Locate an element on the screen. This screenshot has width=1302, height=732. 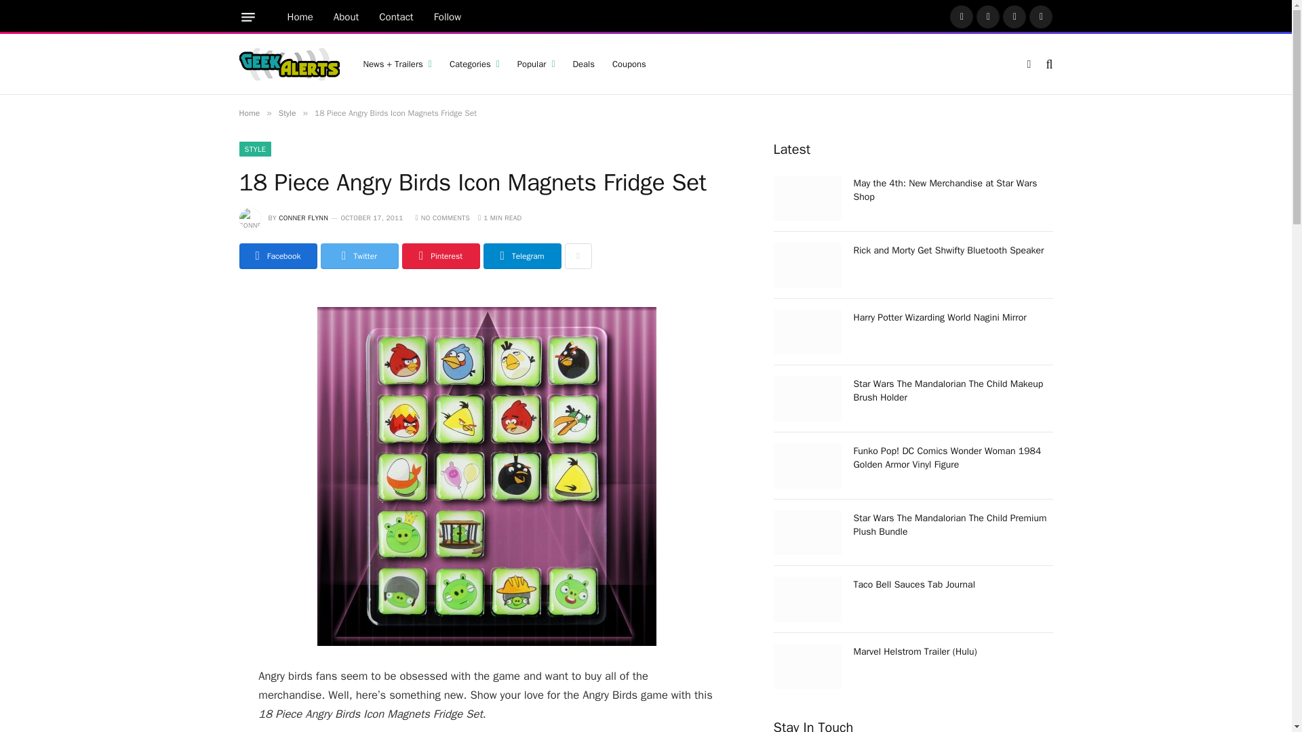
Categories is located at coordinates (475, 64).